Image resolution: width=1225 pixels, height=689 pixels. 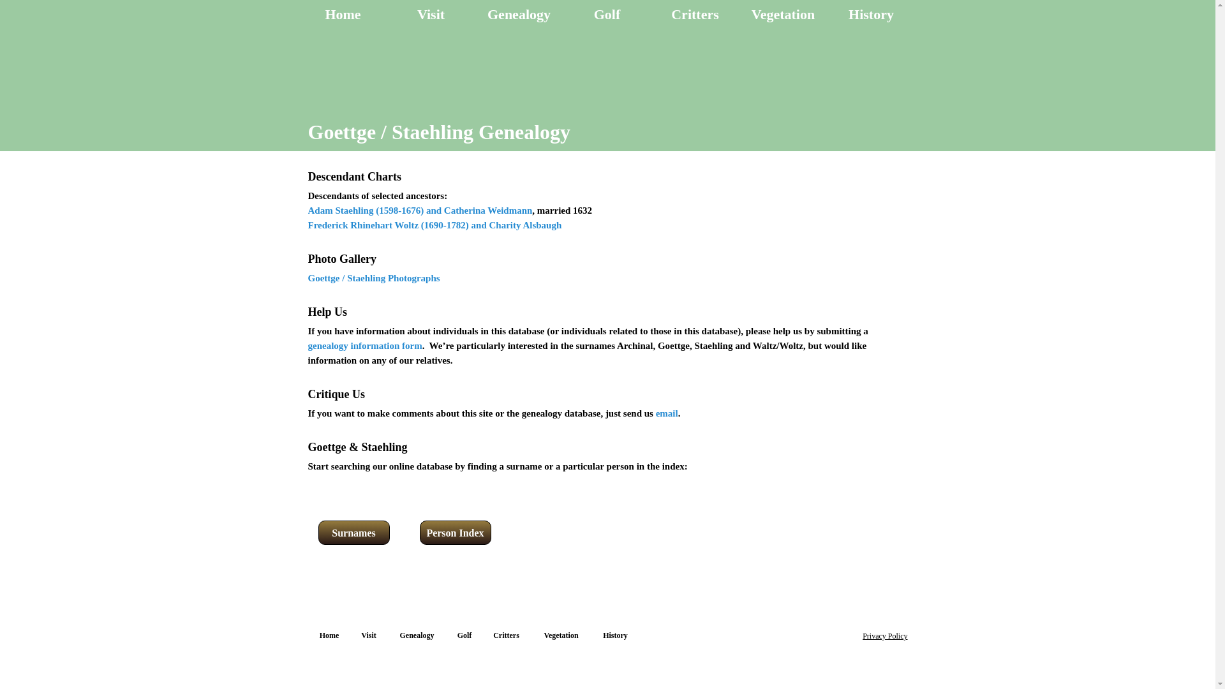 What do you see at coordinates (353, 533) in the screenshot?
I see `Surnames` at bounding box center [353, 533].